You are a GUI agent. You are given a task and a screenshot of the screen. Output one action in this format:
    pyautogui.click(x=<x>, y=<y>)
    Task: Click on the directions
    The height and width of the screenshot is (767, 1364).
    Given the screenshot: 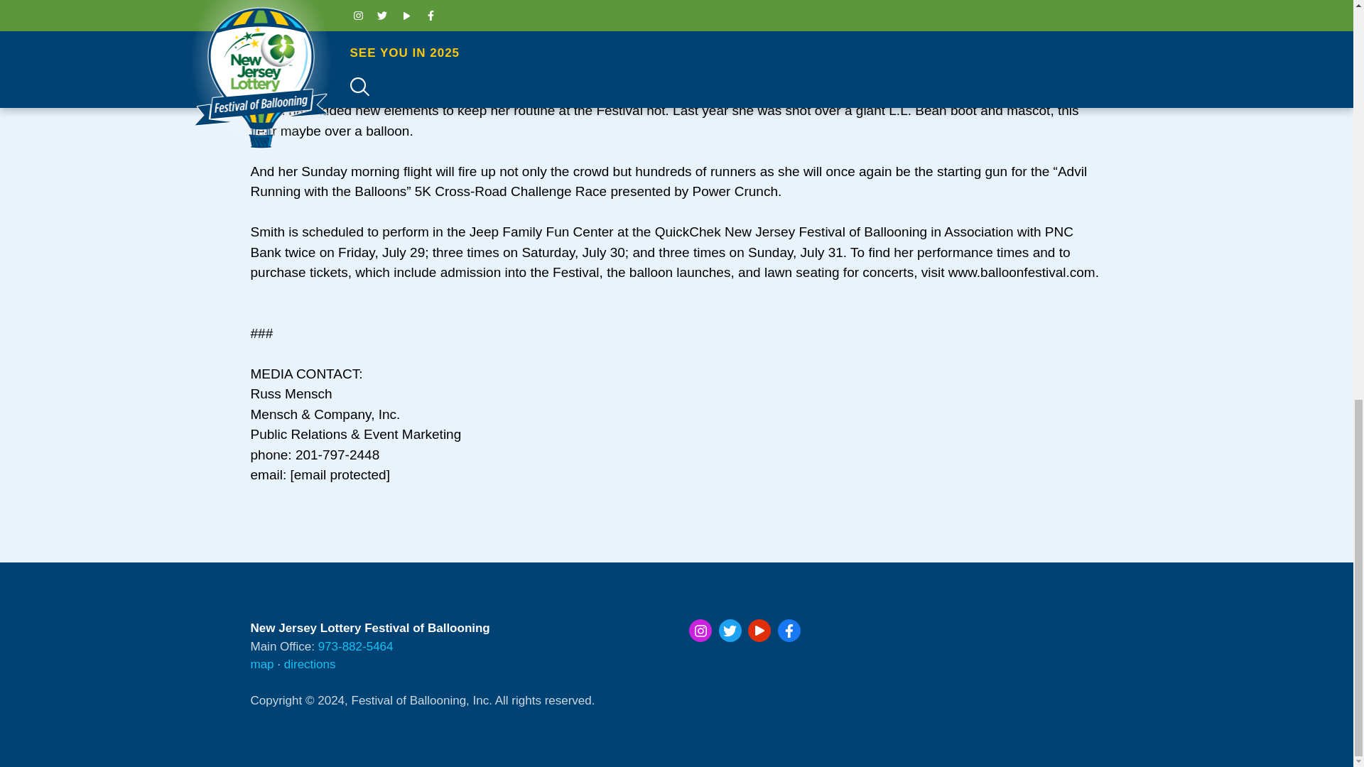 What is the action you would take?
    pyautogui.click(x=310, y=664)
    